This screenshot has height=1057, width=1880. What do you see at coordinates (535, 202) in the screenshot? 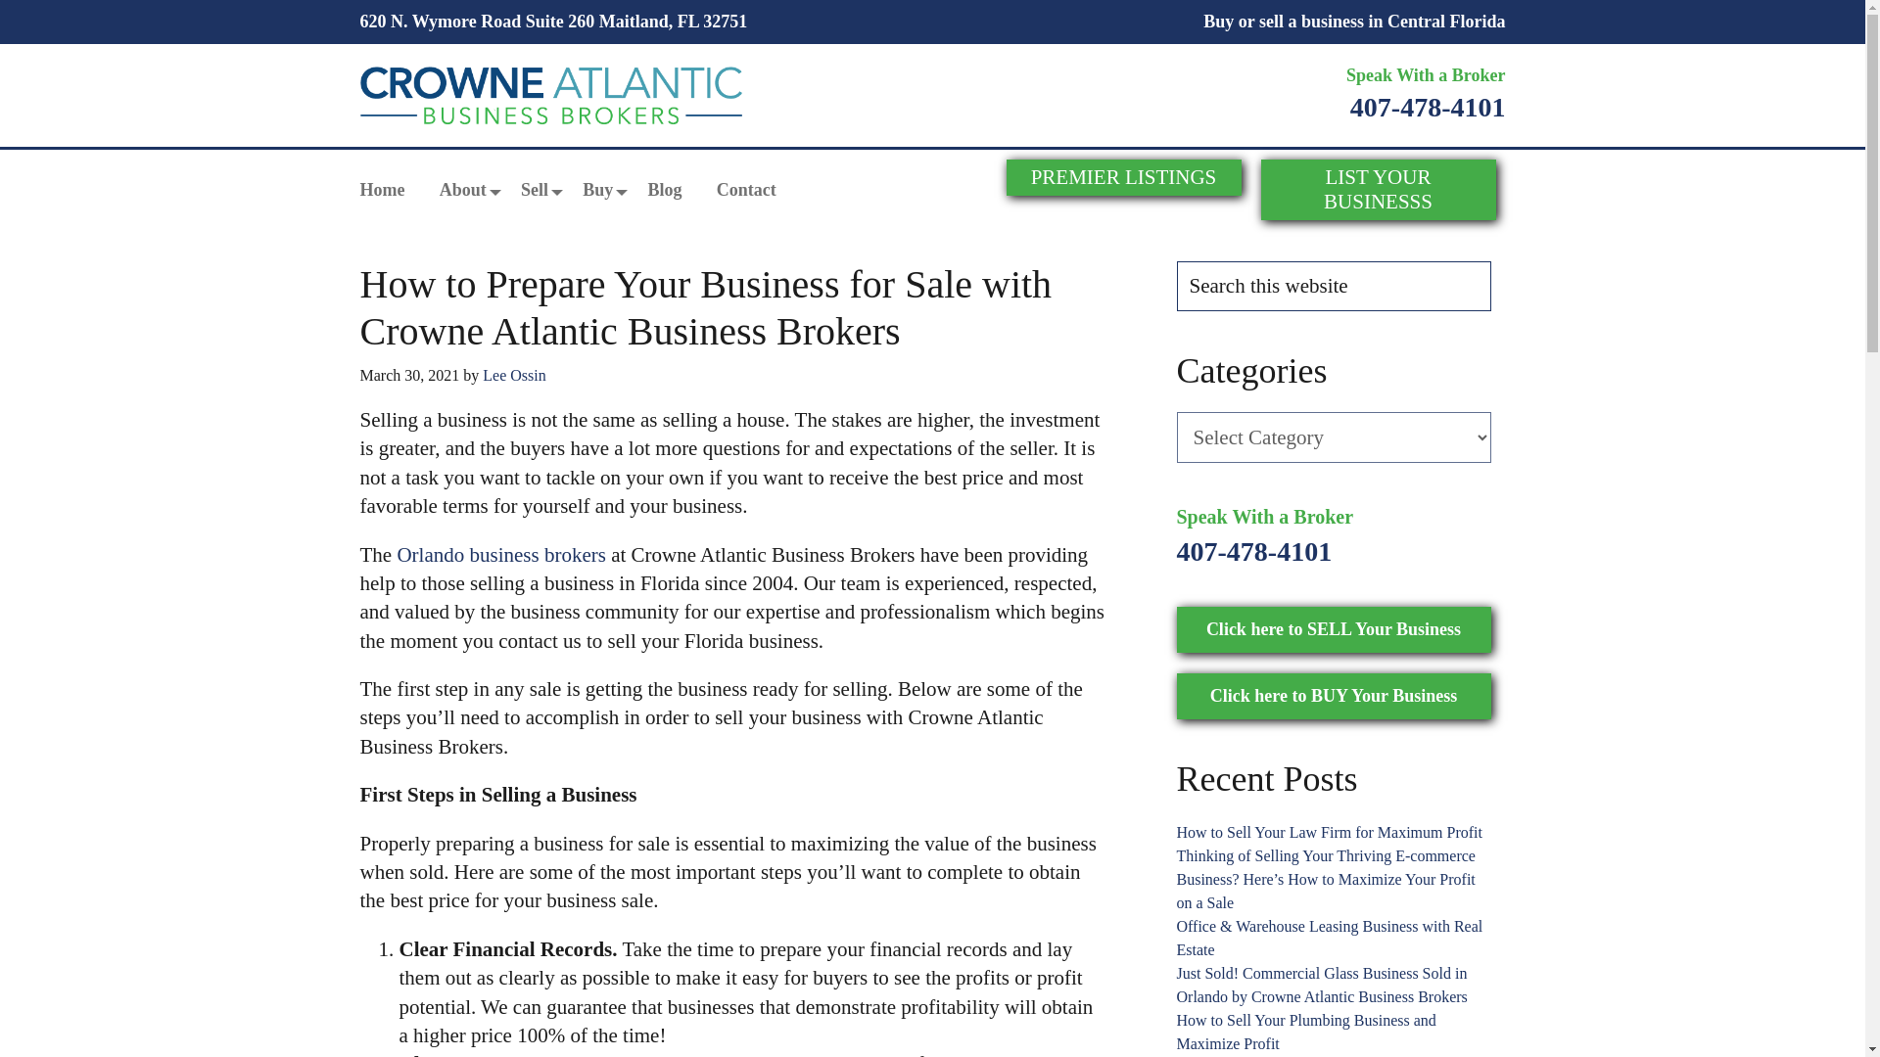
I see `Submenu` at bounding box center [535, 202].